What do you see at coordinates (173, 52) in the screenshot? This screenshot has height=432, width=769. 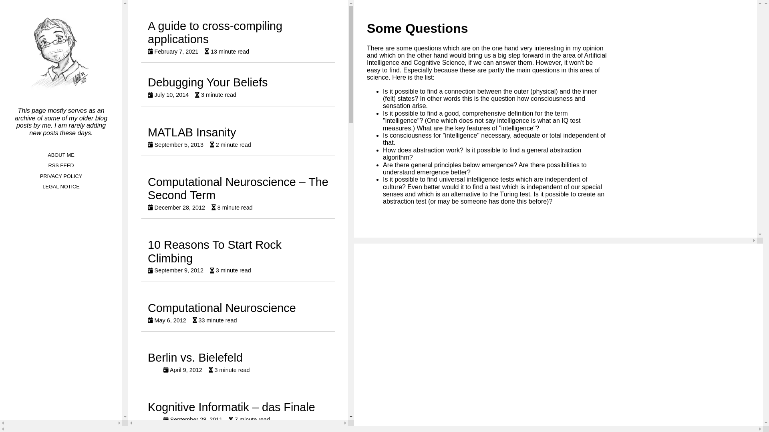 I see `Date posted` at bounding box center [173, 52].